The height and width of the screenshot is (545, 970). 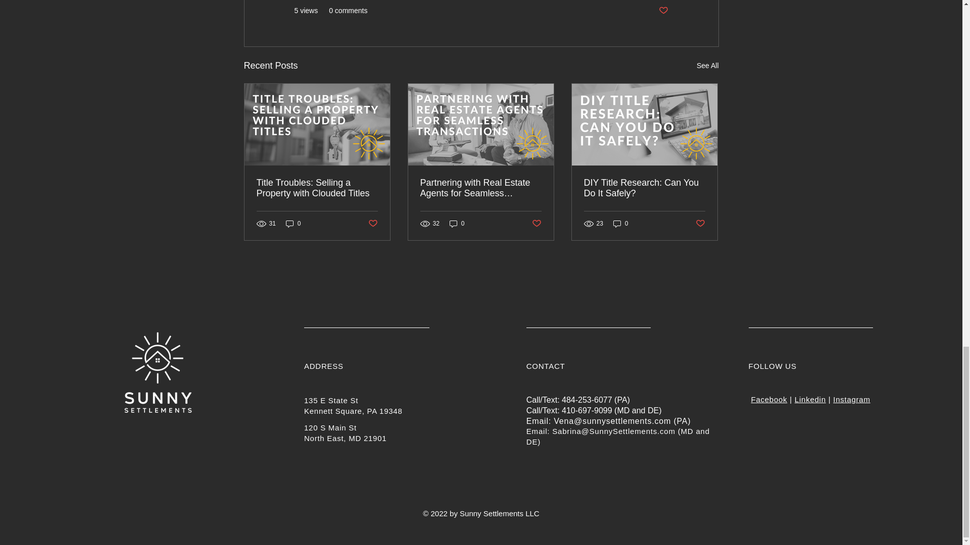 I want to click on See All, so click(x=707, y=66).